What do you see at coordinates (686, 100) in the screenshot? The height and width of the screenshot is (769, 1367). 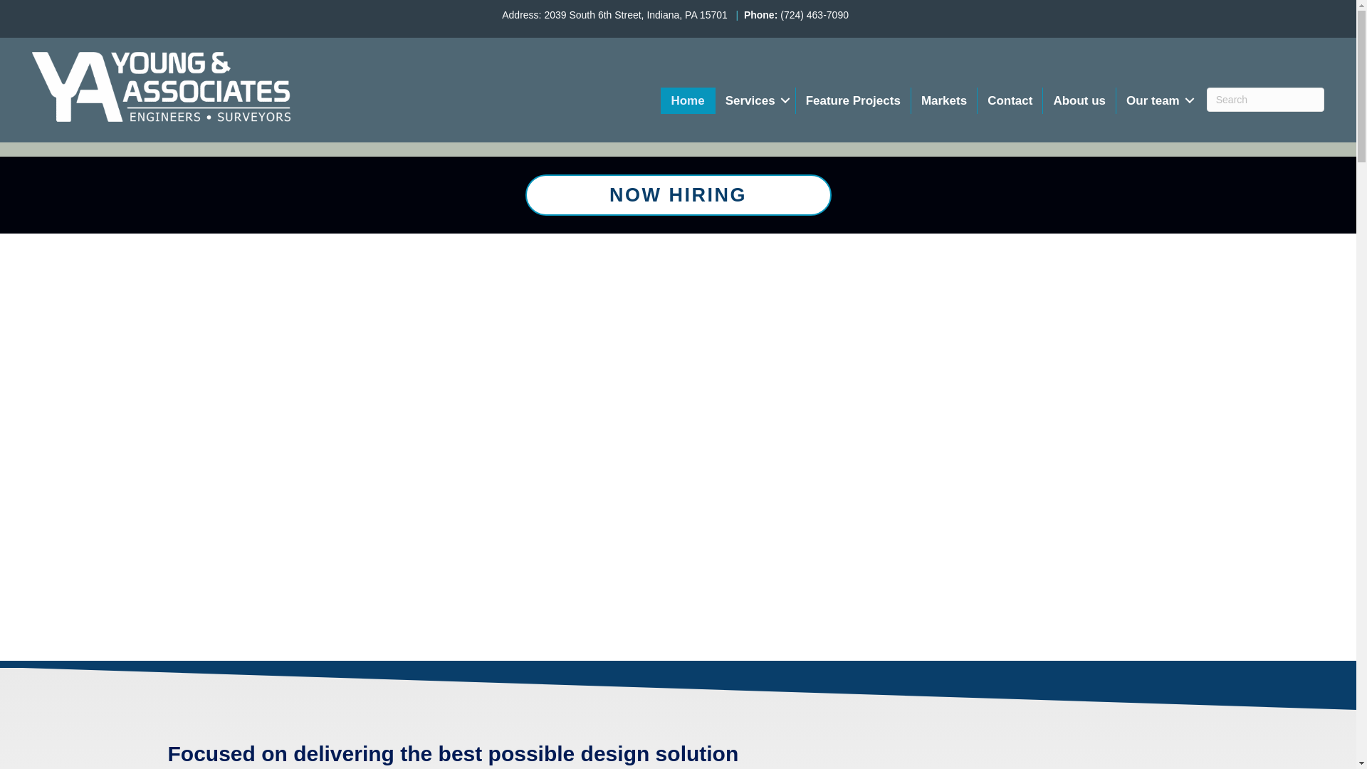 I see `Home` at bounding box center [686, 100].